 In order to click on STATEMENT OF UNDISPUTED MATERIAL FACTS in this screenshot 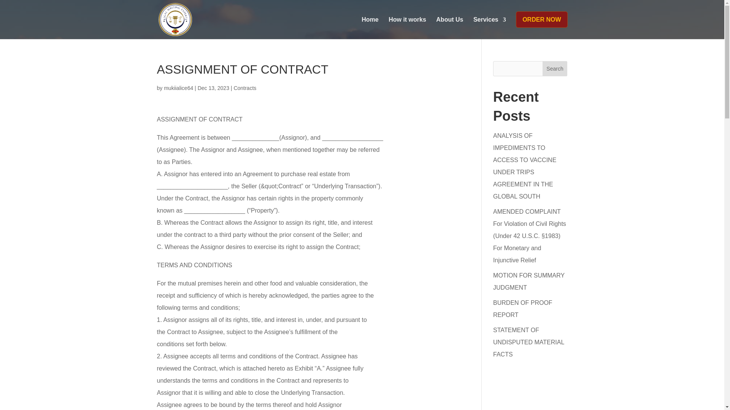, I will do `click(528, 342)`.